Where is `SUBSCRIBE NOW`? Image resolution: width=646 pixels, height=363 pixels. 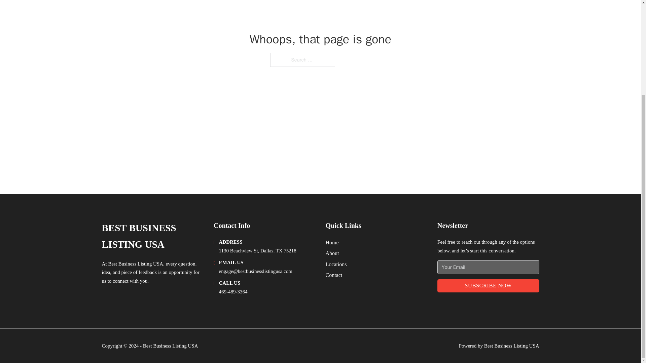 SUBSCRIBE NOW is located at coordinates (488, 286).